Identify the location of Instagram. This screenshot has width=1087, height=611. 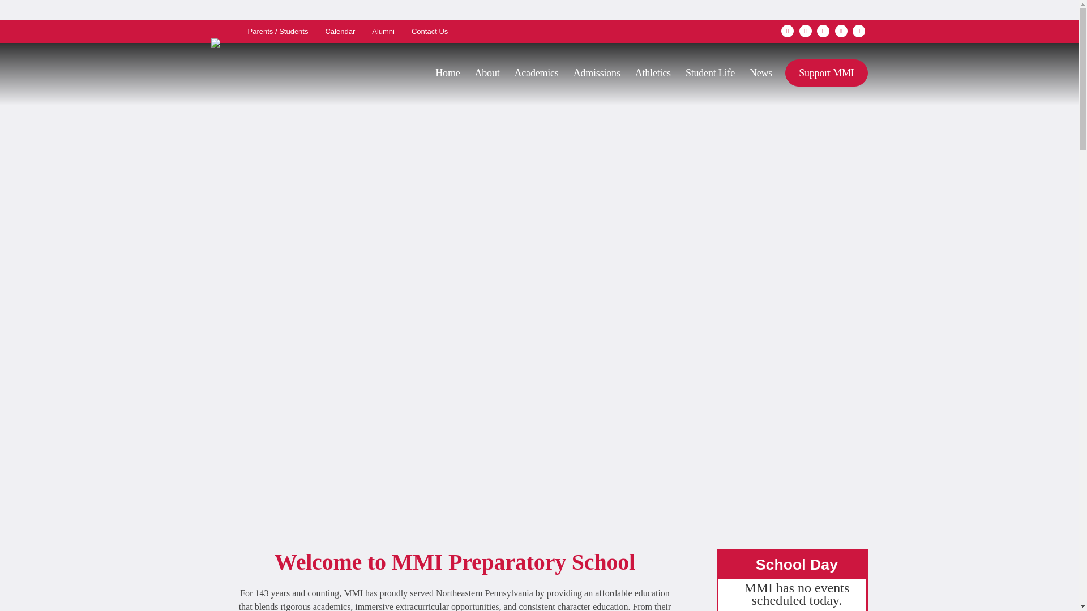
(805, 31).